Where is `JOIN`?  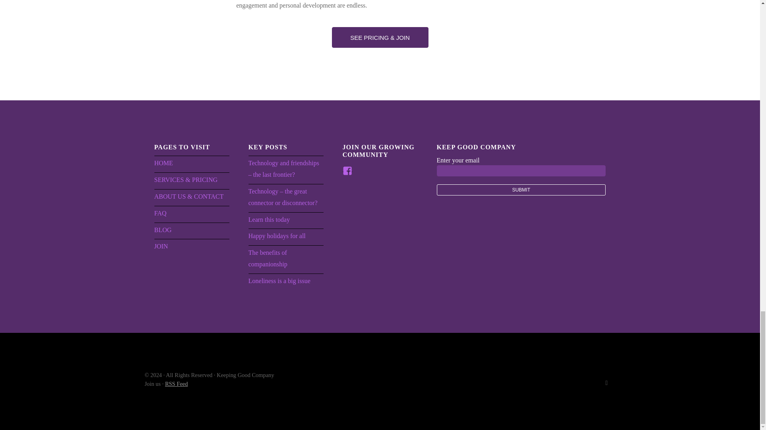
JOIN is located at coordinates (191, 247).